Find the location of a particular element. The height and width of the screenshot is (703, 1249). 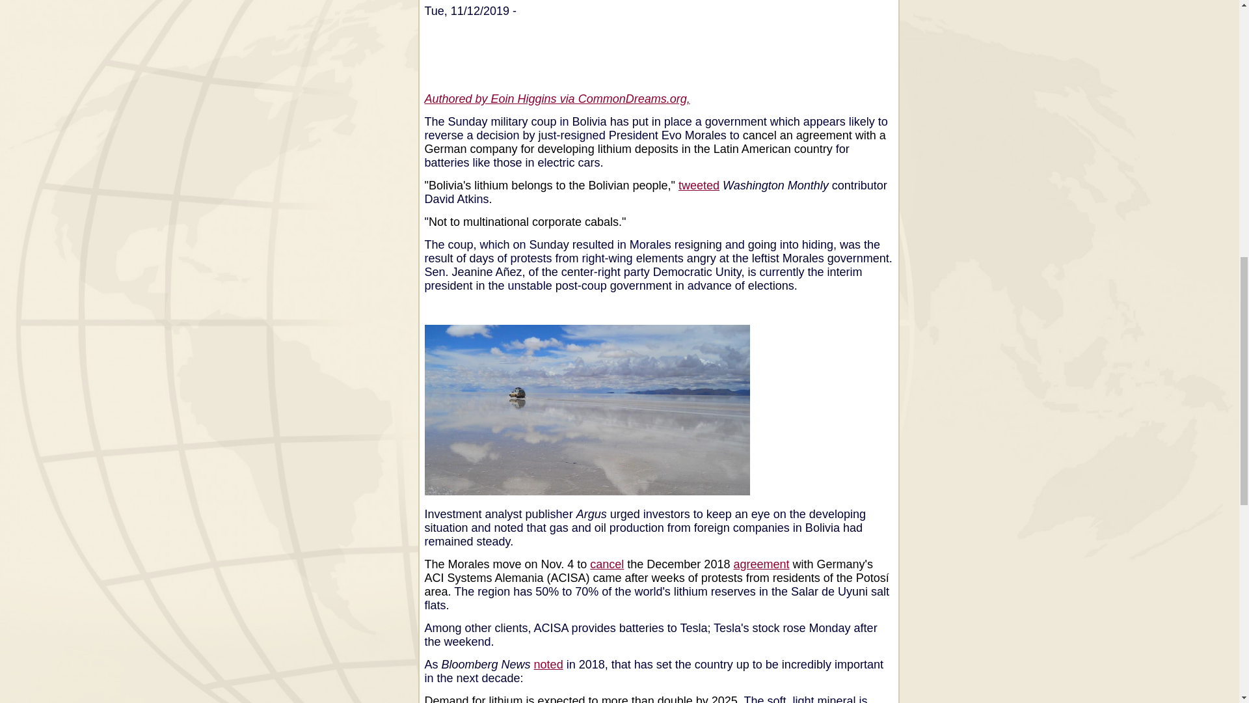

Authored by Eoin Higgins via CommonDreams.org, is located at coordinates (557, 99).